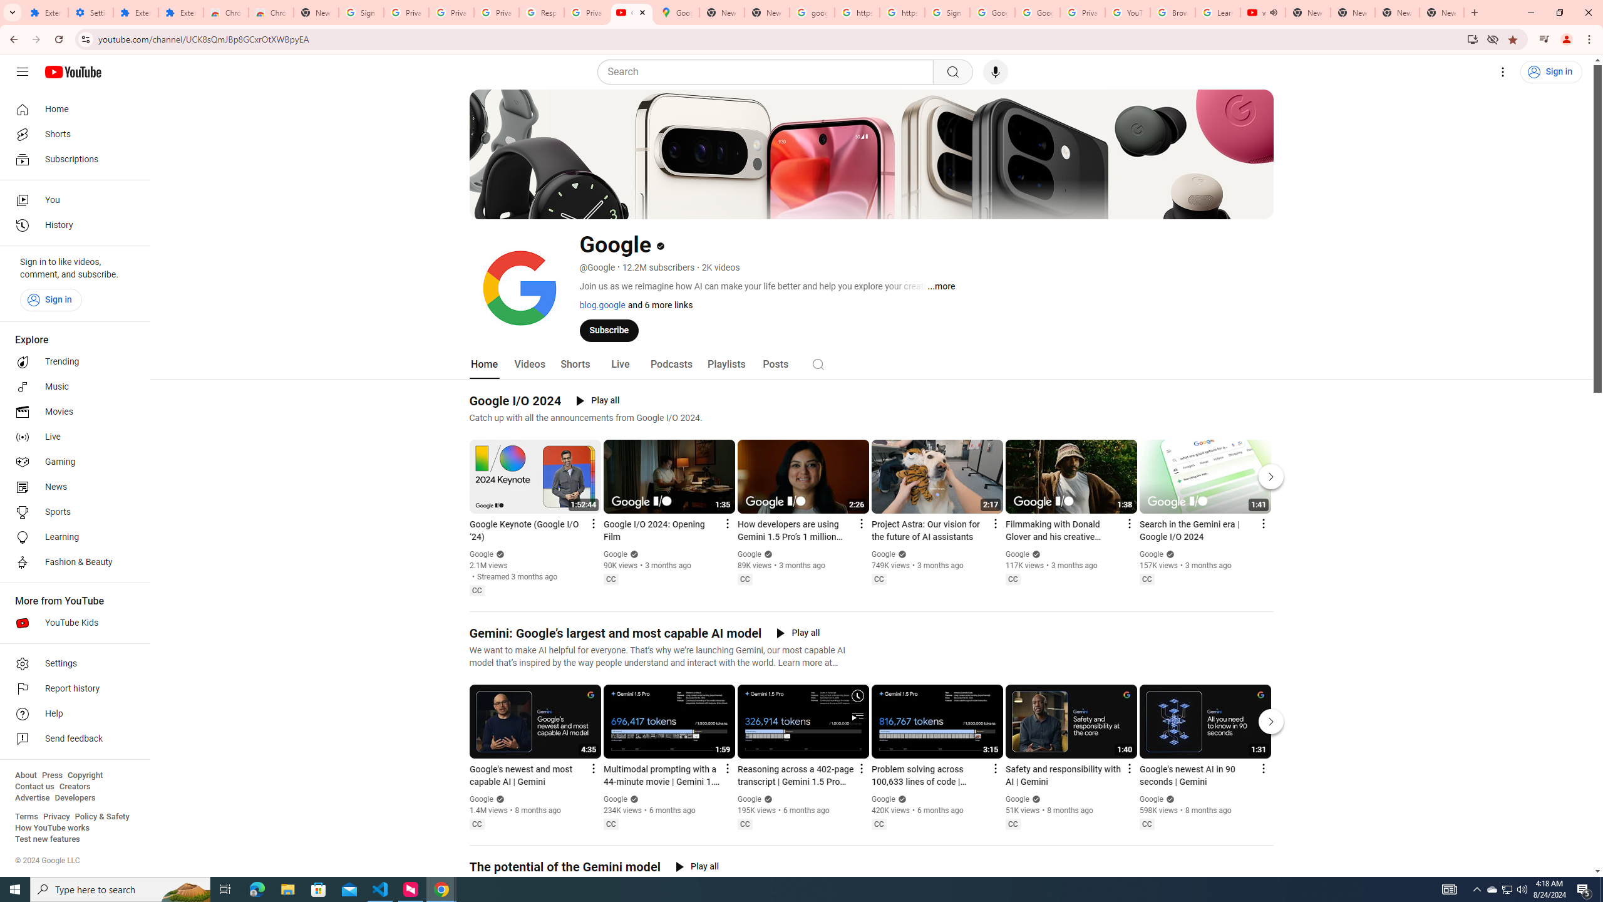  I want to click on Music, so click(71, 386).